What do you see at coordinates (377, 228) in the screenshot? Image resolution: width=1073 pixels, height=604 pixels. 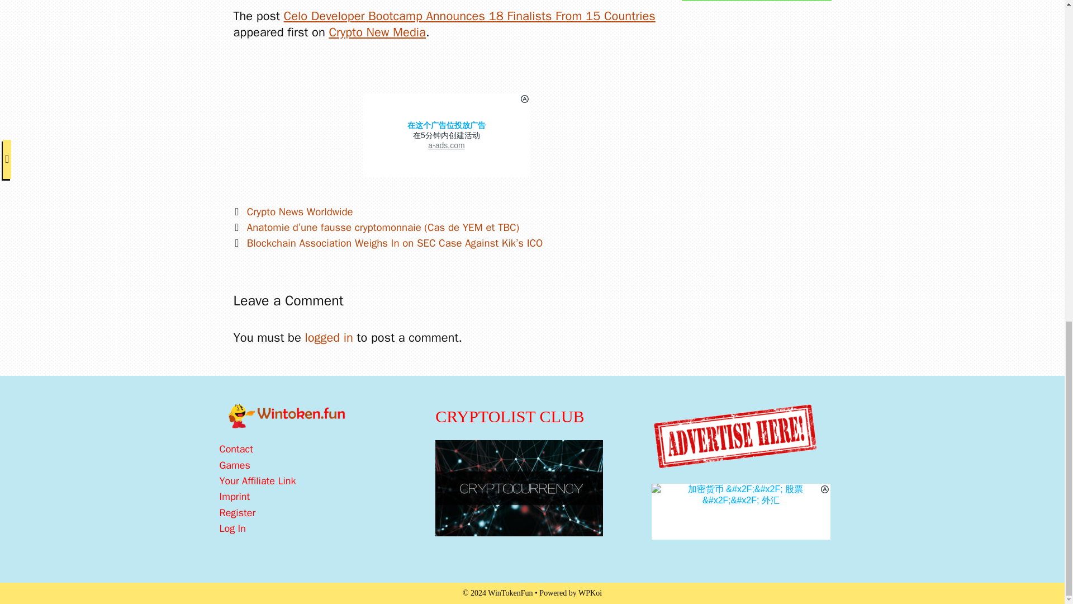 I see `Previous` at bounding box center [377, 228].